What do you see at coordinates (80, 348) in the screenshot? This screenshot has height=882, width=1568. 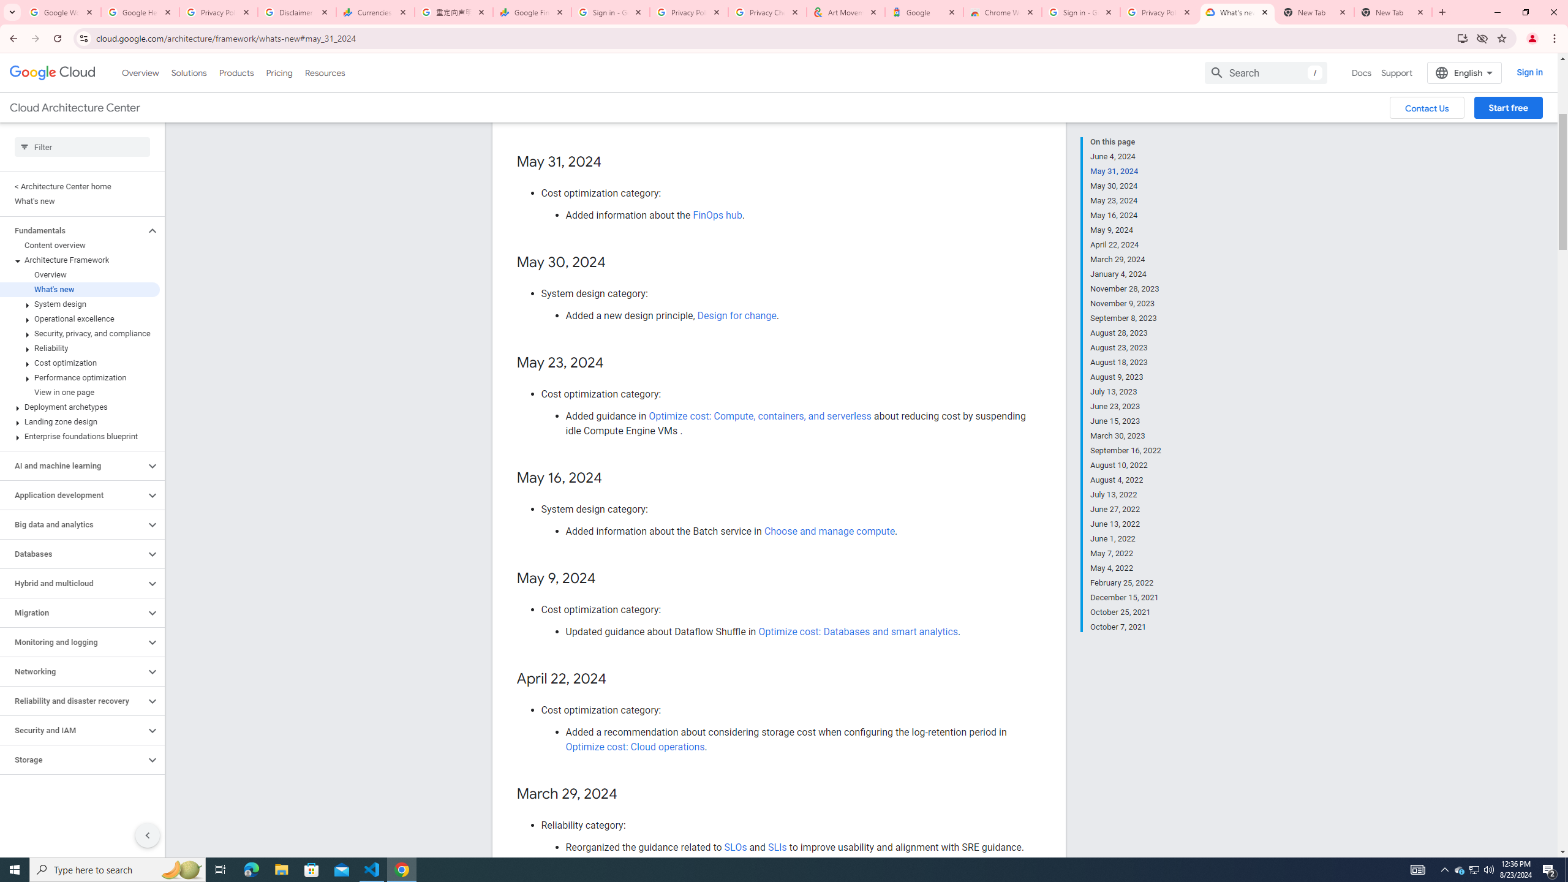 I see `Reliability` at bounding box center [80, 348].